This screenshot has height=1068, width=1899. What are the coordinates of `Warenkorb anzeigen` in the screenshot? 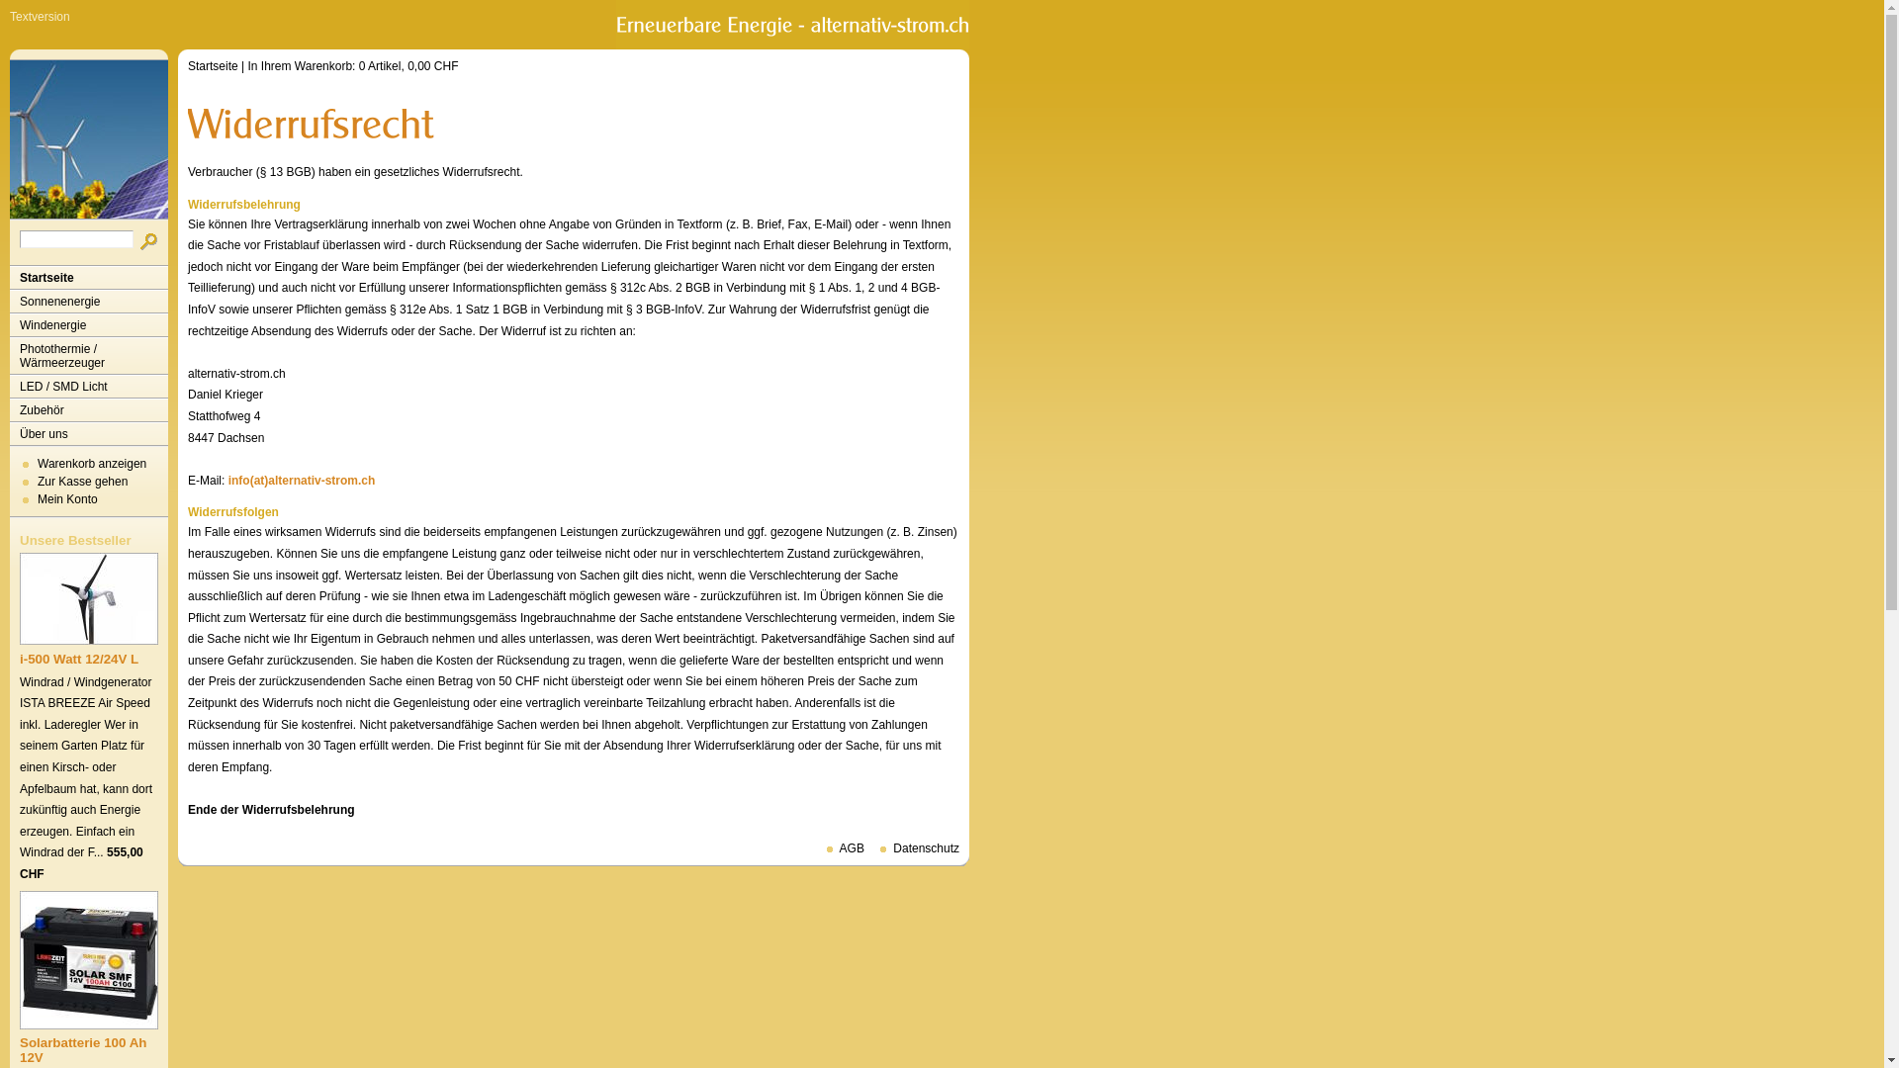 It's located at (92, 464).